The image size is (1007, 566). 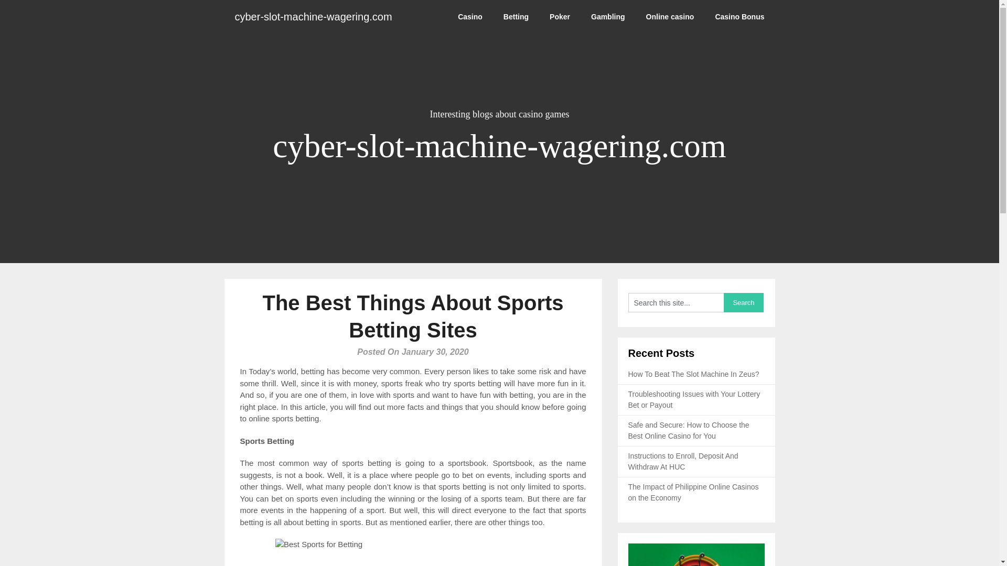 I want to click on Casino Bonus, so click(x=739, y=17).